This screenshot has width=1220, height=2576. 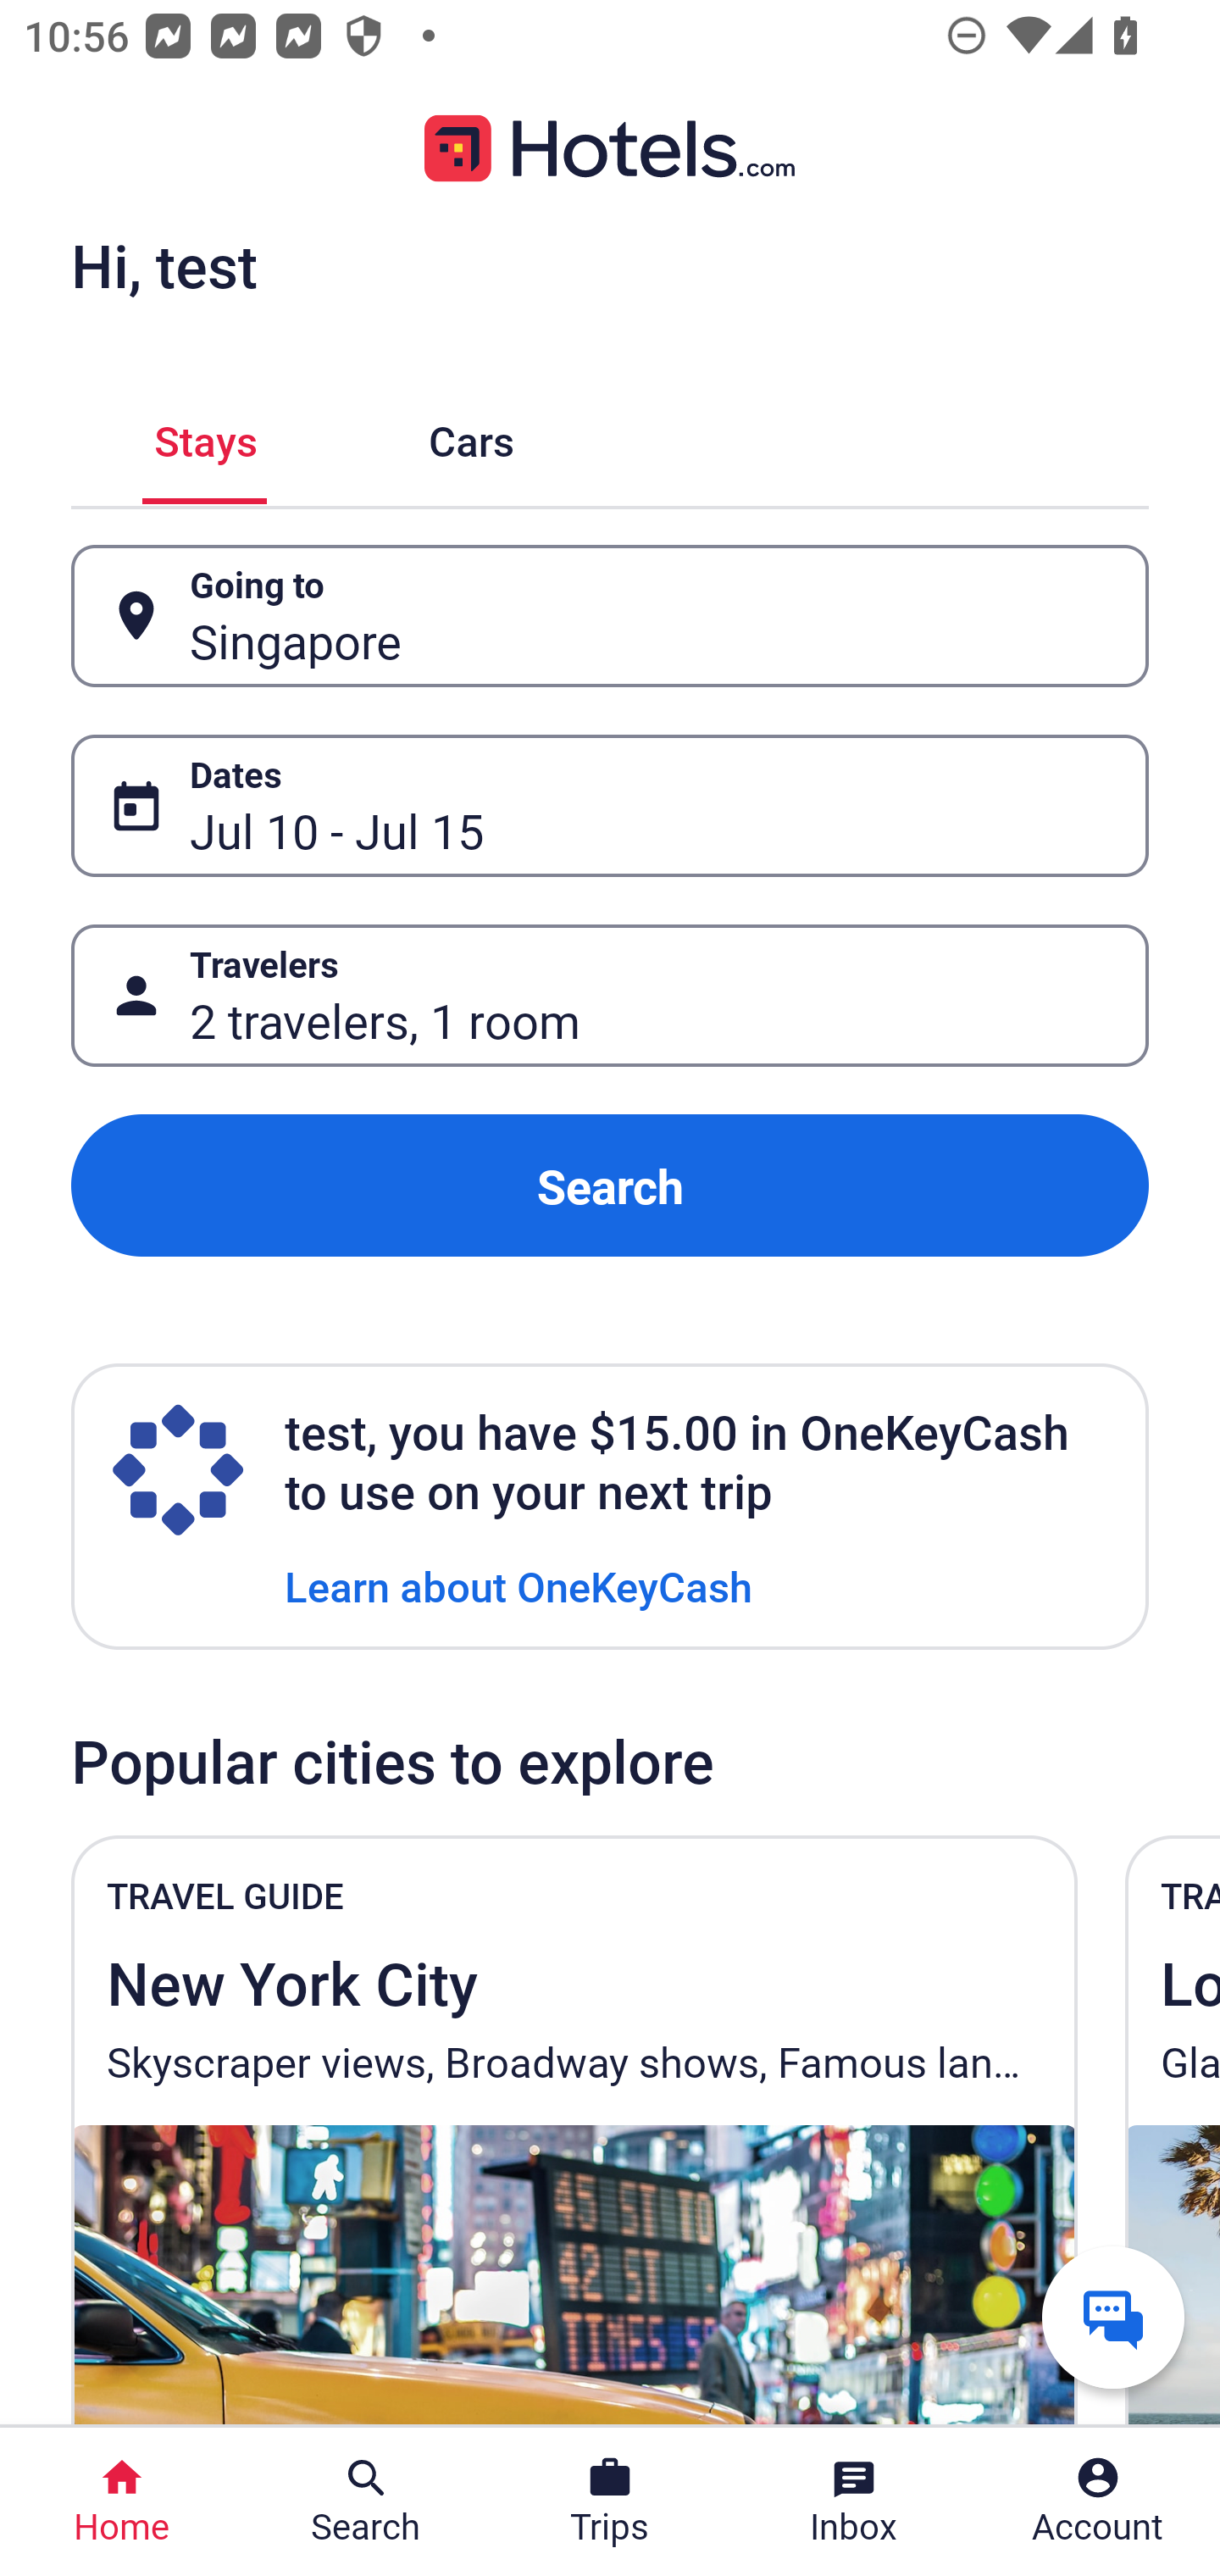 What do you see at coordinates (610, 1186) in the screenshot?
I see `Search` at bounding box center [610, 1186].